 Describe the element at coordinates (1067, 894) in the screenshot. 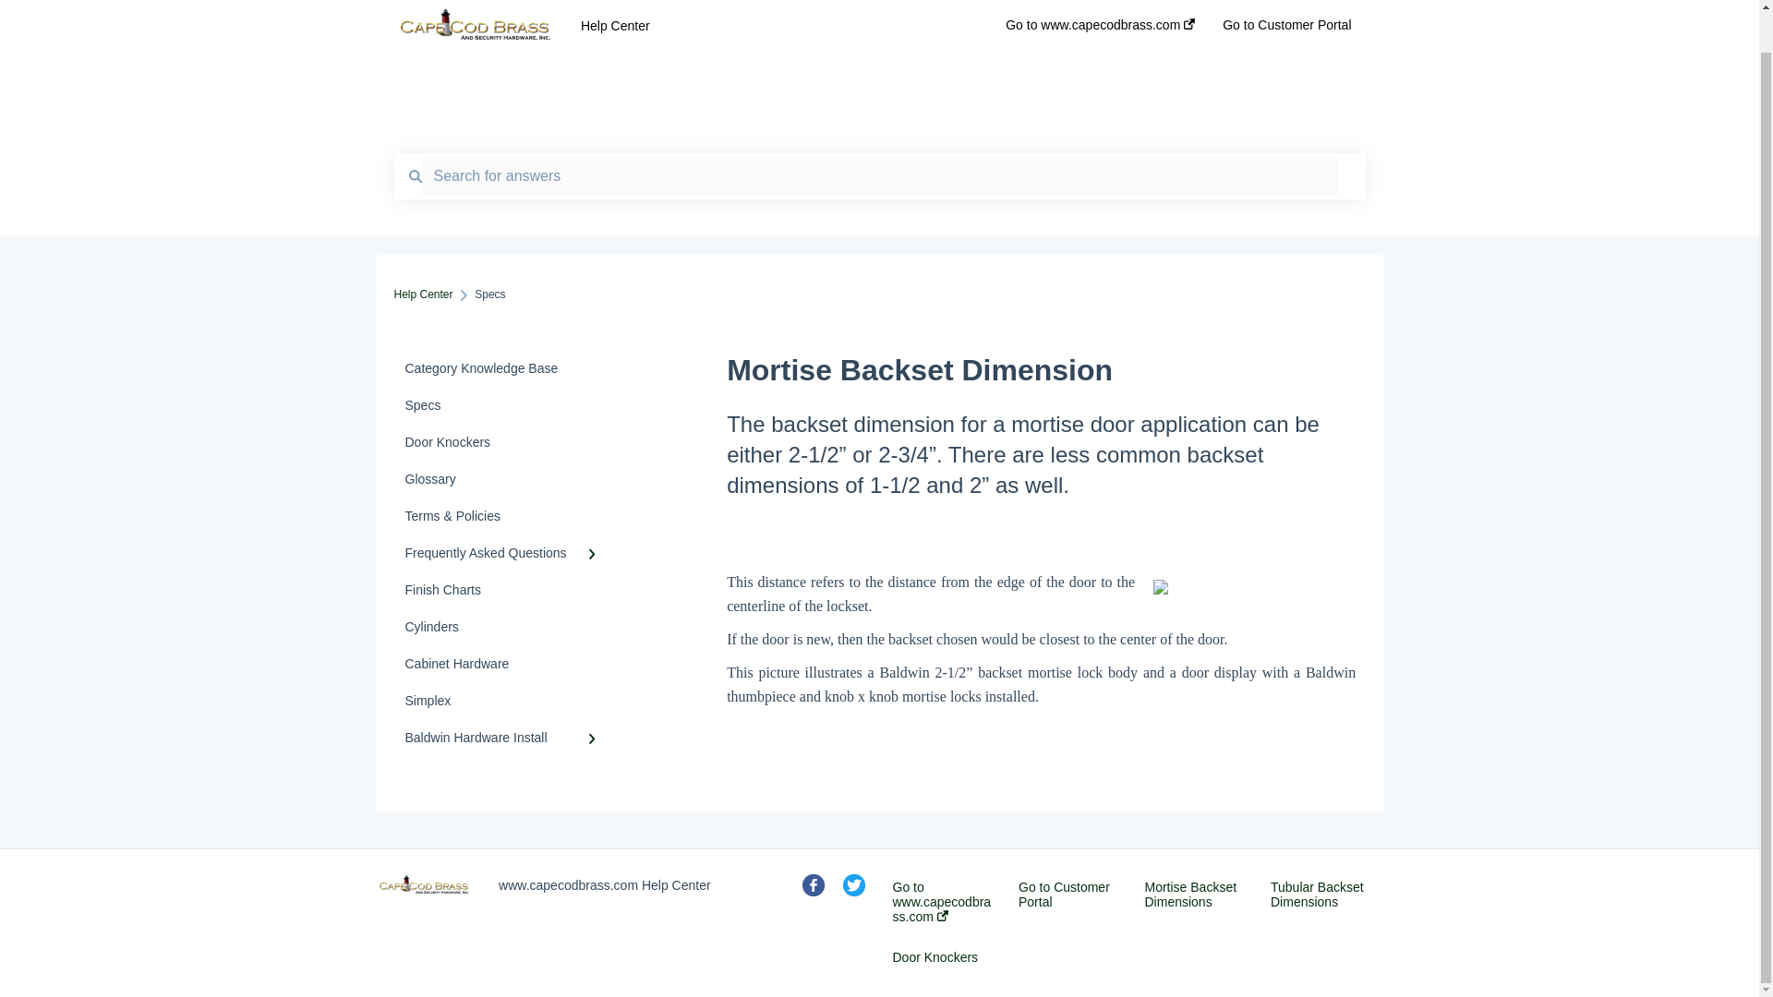

I see `Go to Customer Portal` at that location.